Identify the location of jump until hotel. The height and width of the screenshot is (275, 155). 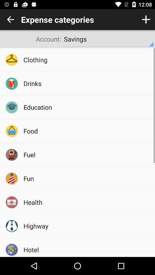
(87, 250).